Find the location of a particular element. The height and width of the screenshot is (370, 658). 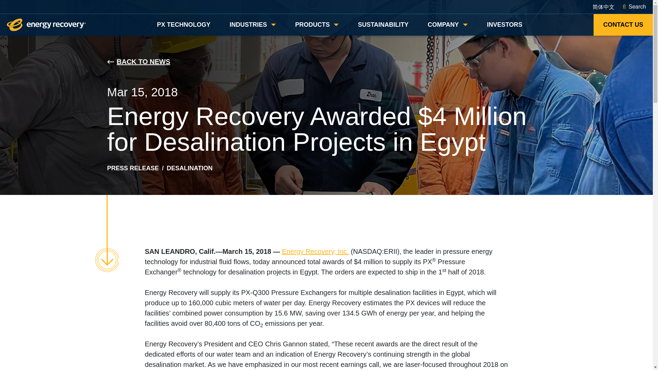

PX TECHNOLOGY is located at coordinates (184, 25).